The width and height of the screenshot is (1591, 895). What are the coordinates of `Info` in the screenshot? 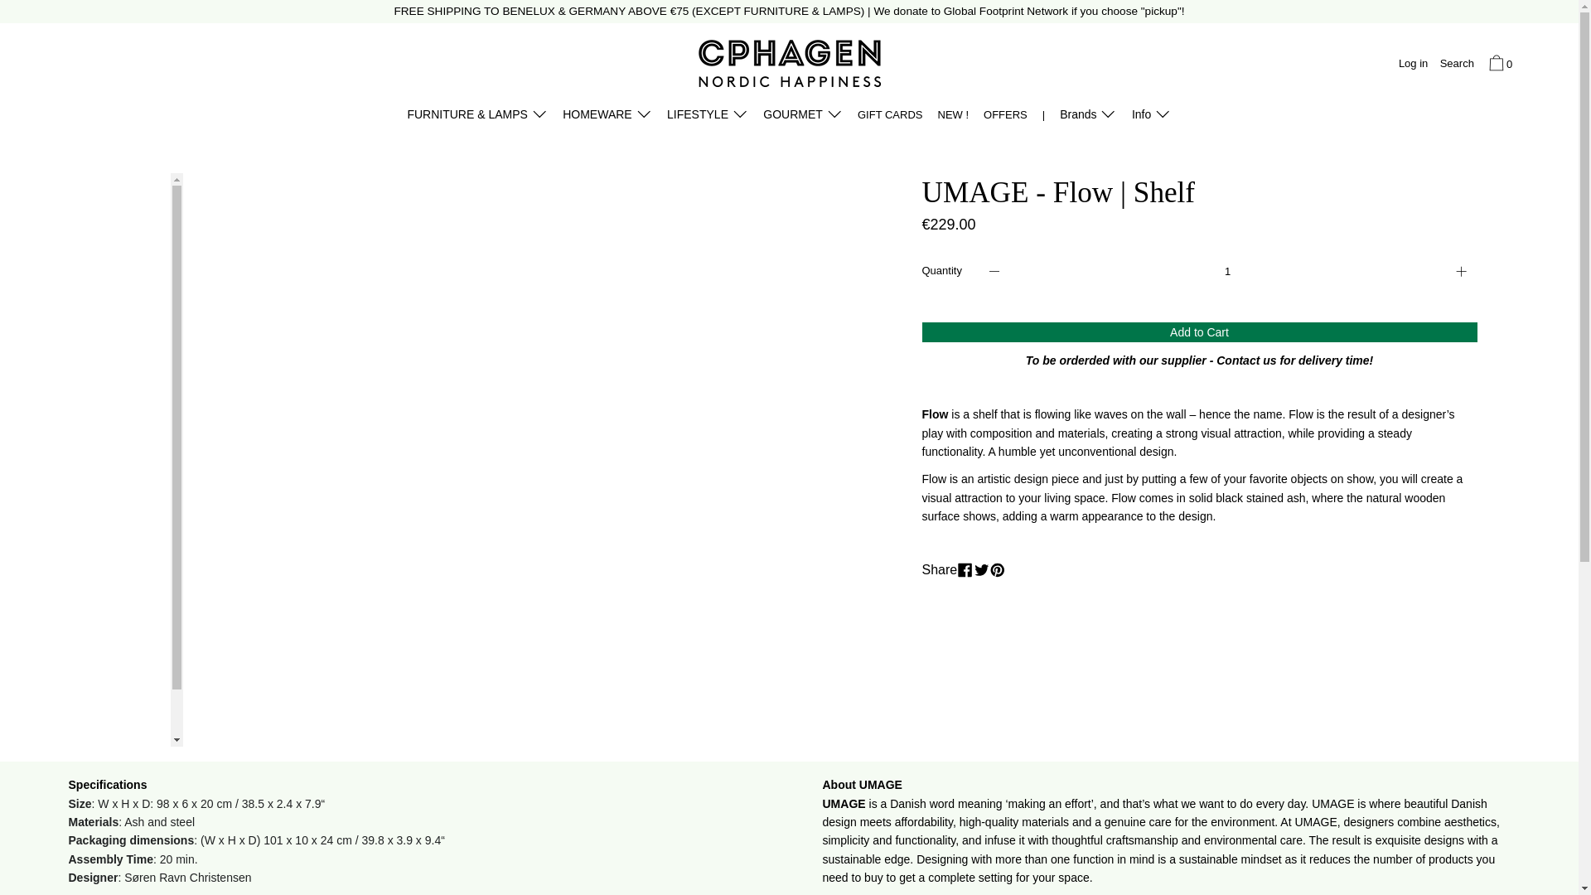 It's located at (1152, 117).